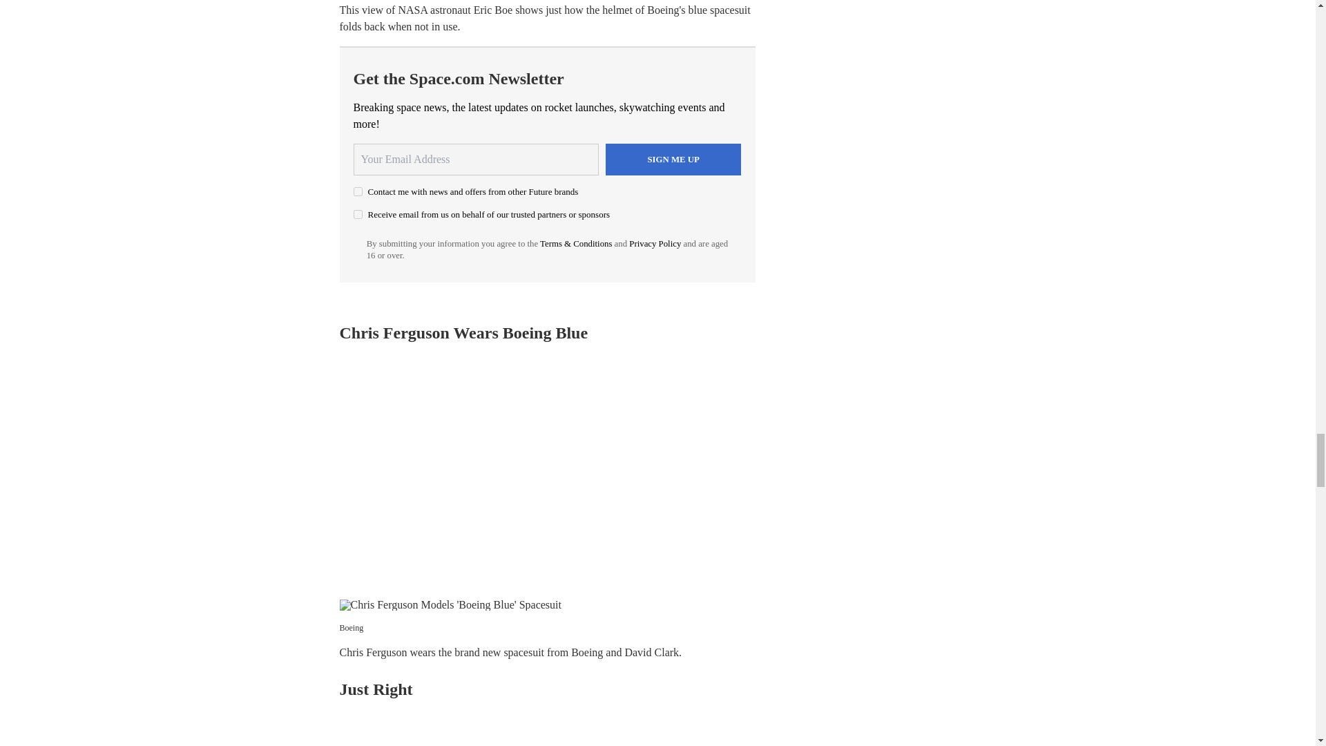 The height and width of the screenshot is (746, 1326). I want to click on on, so click(358, 214).